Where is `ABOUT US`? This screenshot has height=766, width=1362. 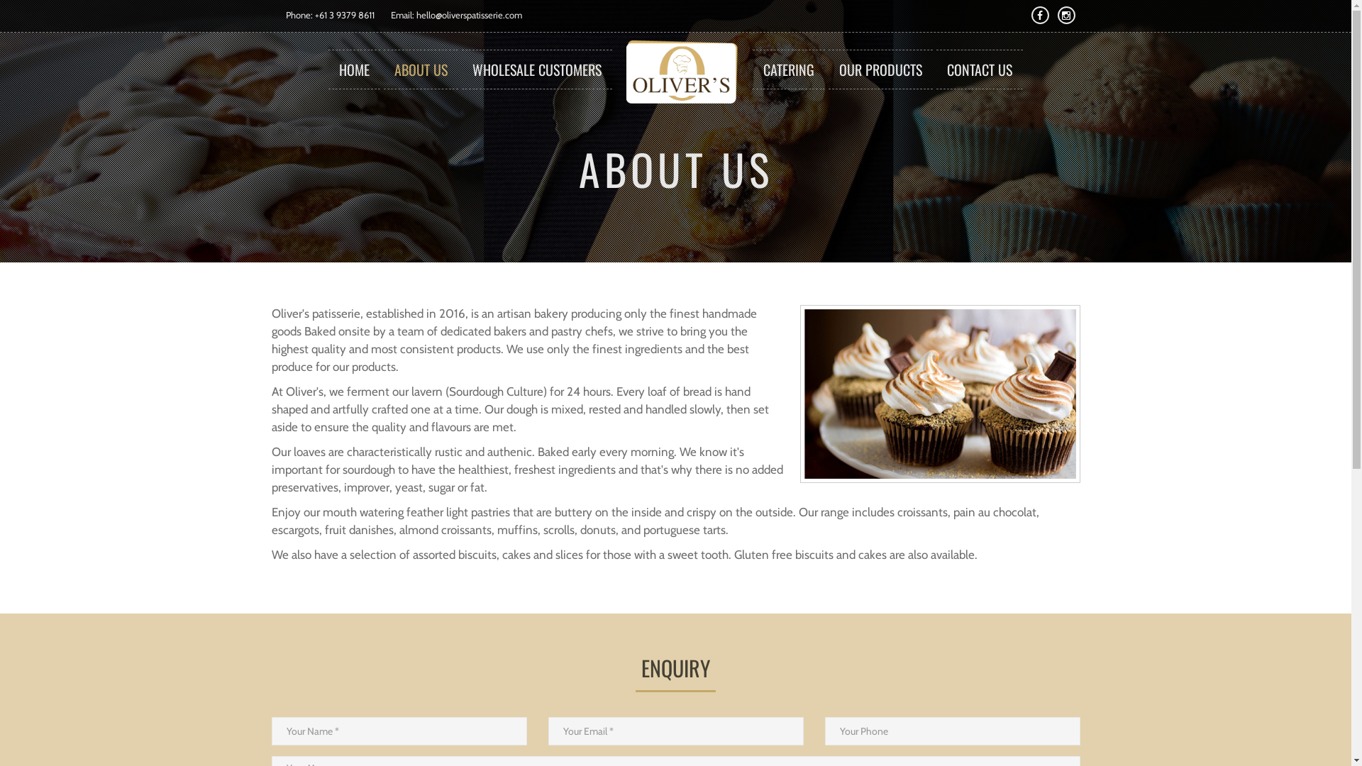 ABOUT US is located at coordinates (421, 70).